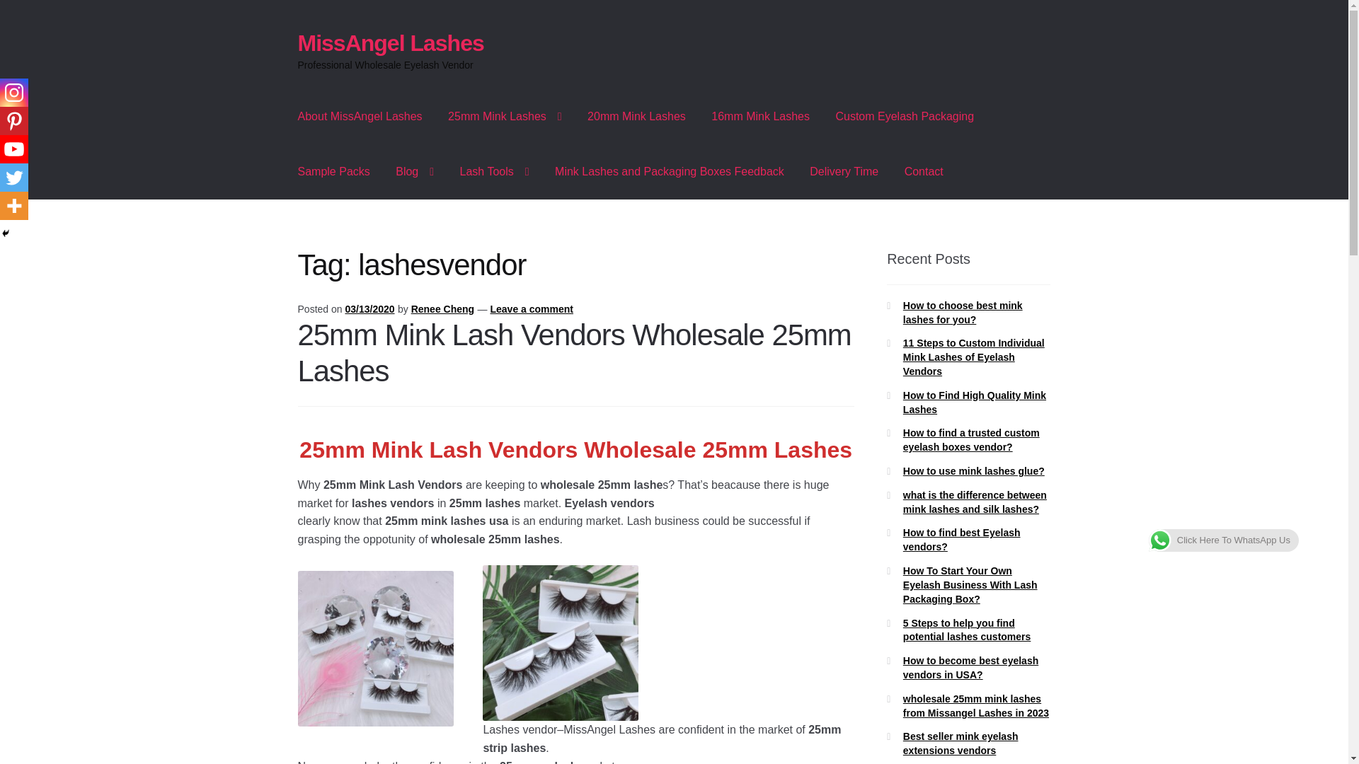 The width and height of the screenshot is (1359, 764). Describe the element at coordinates (670, 171) in the screenshot. I see `Mink Lashes and Packaging Boxes Feedback` at that location.